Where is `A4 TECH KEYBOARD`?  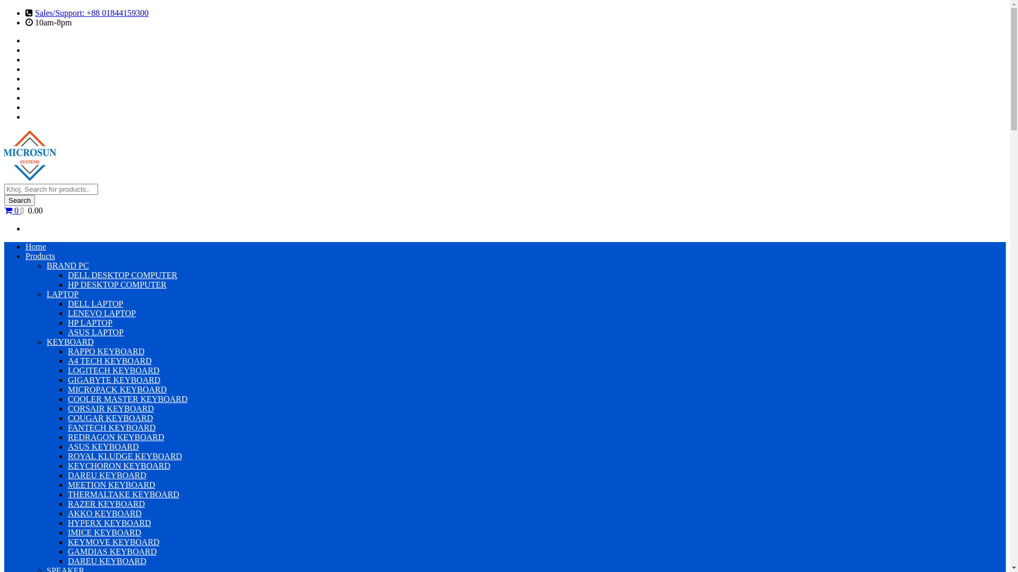 A4 TECH KEYBOARD is located at coordinates (110, 361).